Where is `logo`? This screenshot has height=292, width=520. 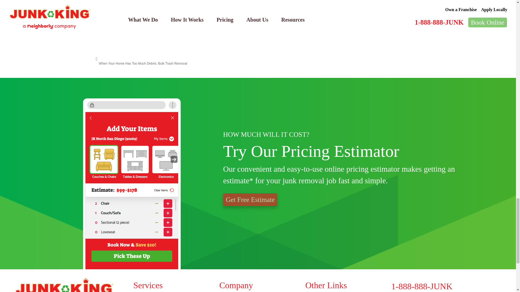 logo is located at coordinates (64, 285).